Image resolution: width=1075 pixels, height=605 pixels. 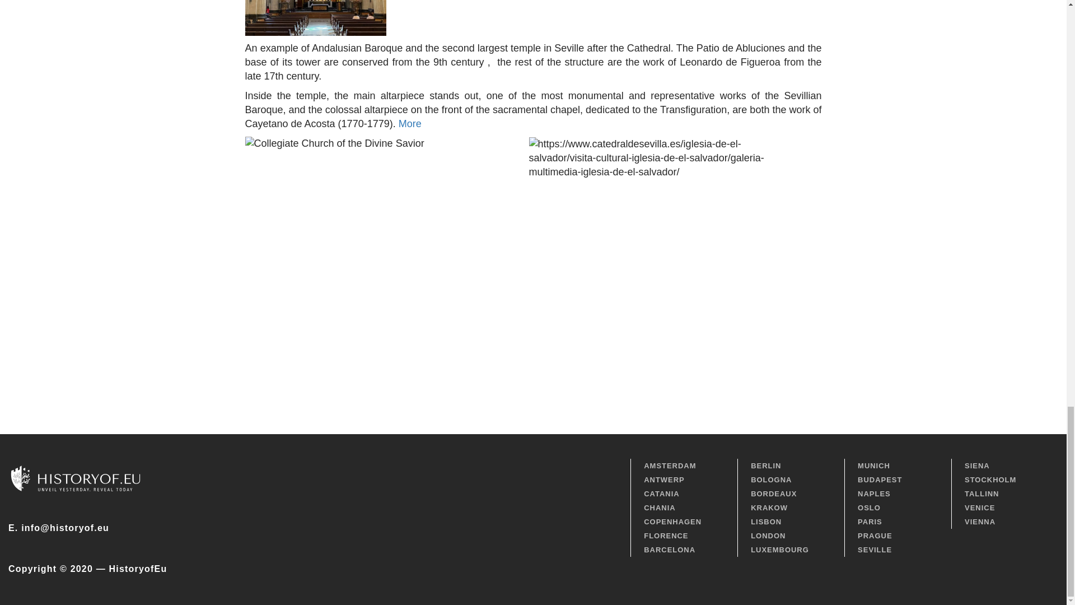 What do you see at coordinates (791, 522) in the screenshot?
I see `LISBON` at bounding box center [791, 522].